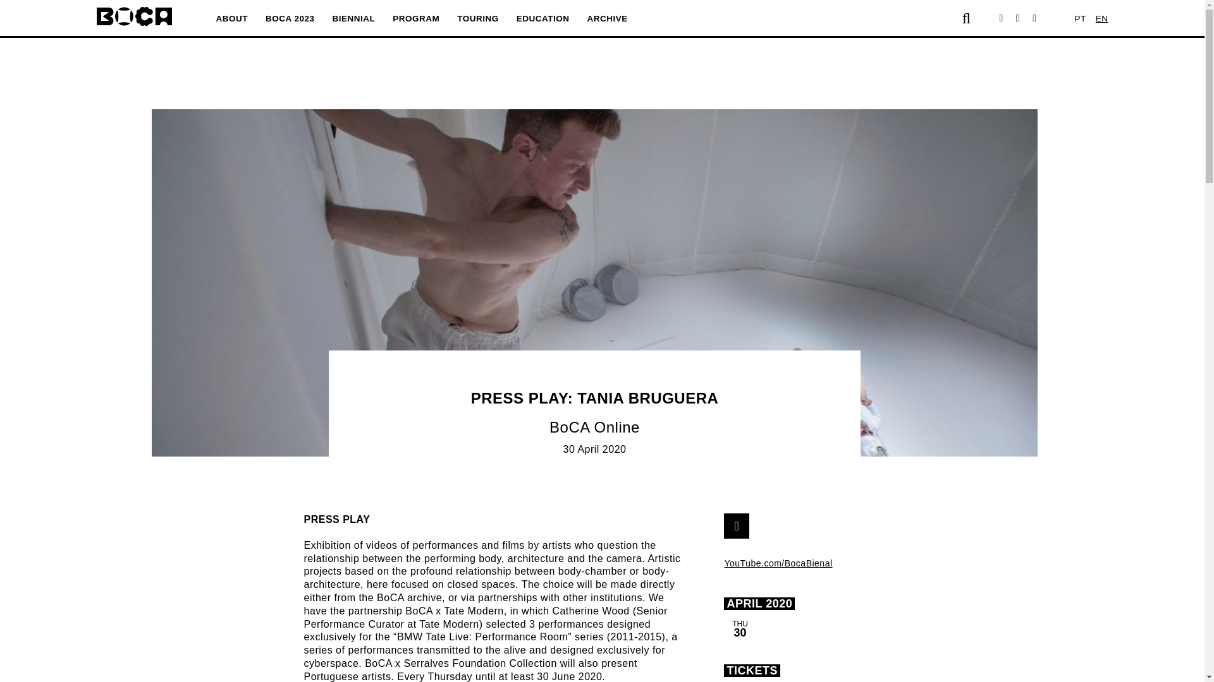  Describe the element at coordinates (543, 18) in the screenshot. I see `EDUCATION` at that location.